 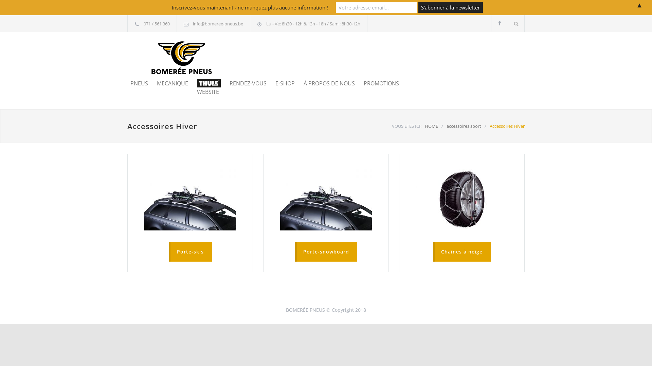 What do you see at coordinates (464, 126) in the screenshot?
I see `accessoires sport` at bounding box center [464, 126].